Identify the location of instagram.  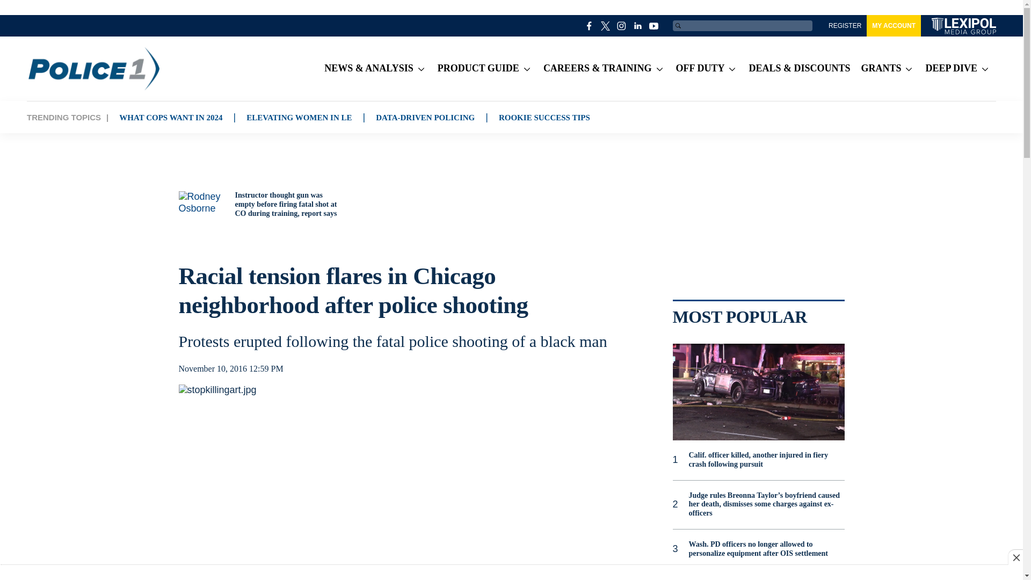
(622, 26).